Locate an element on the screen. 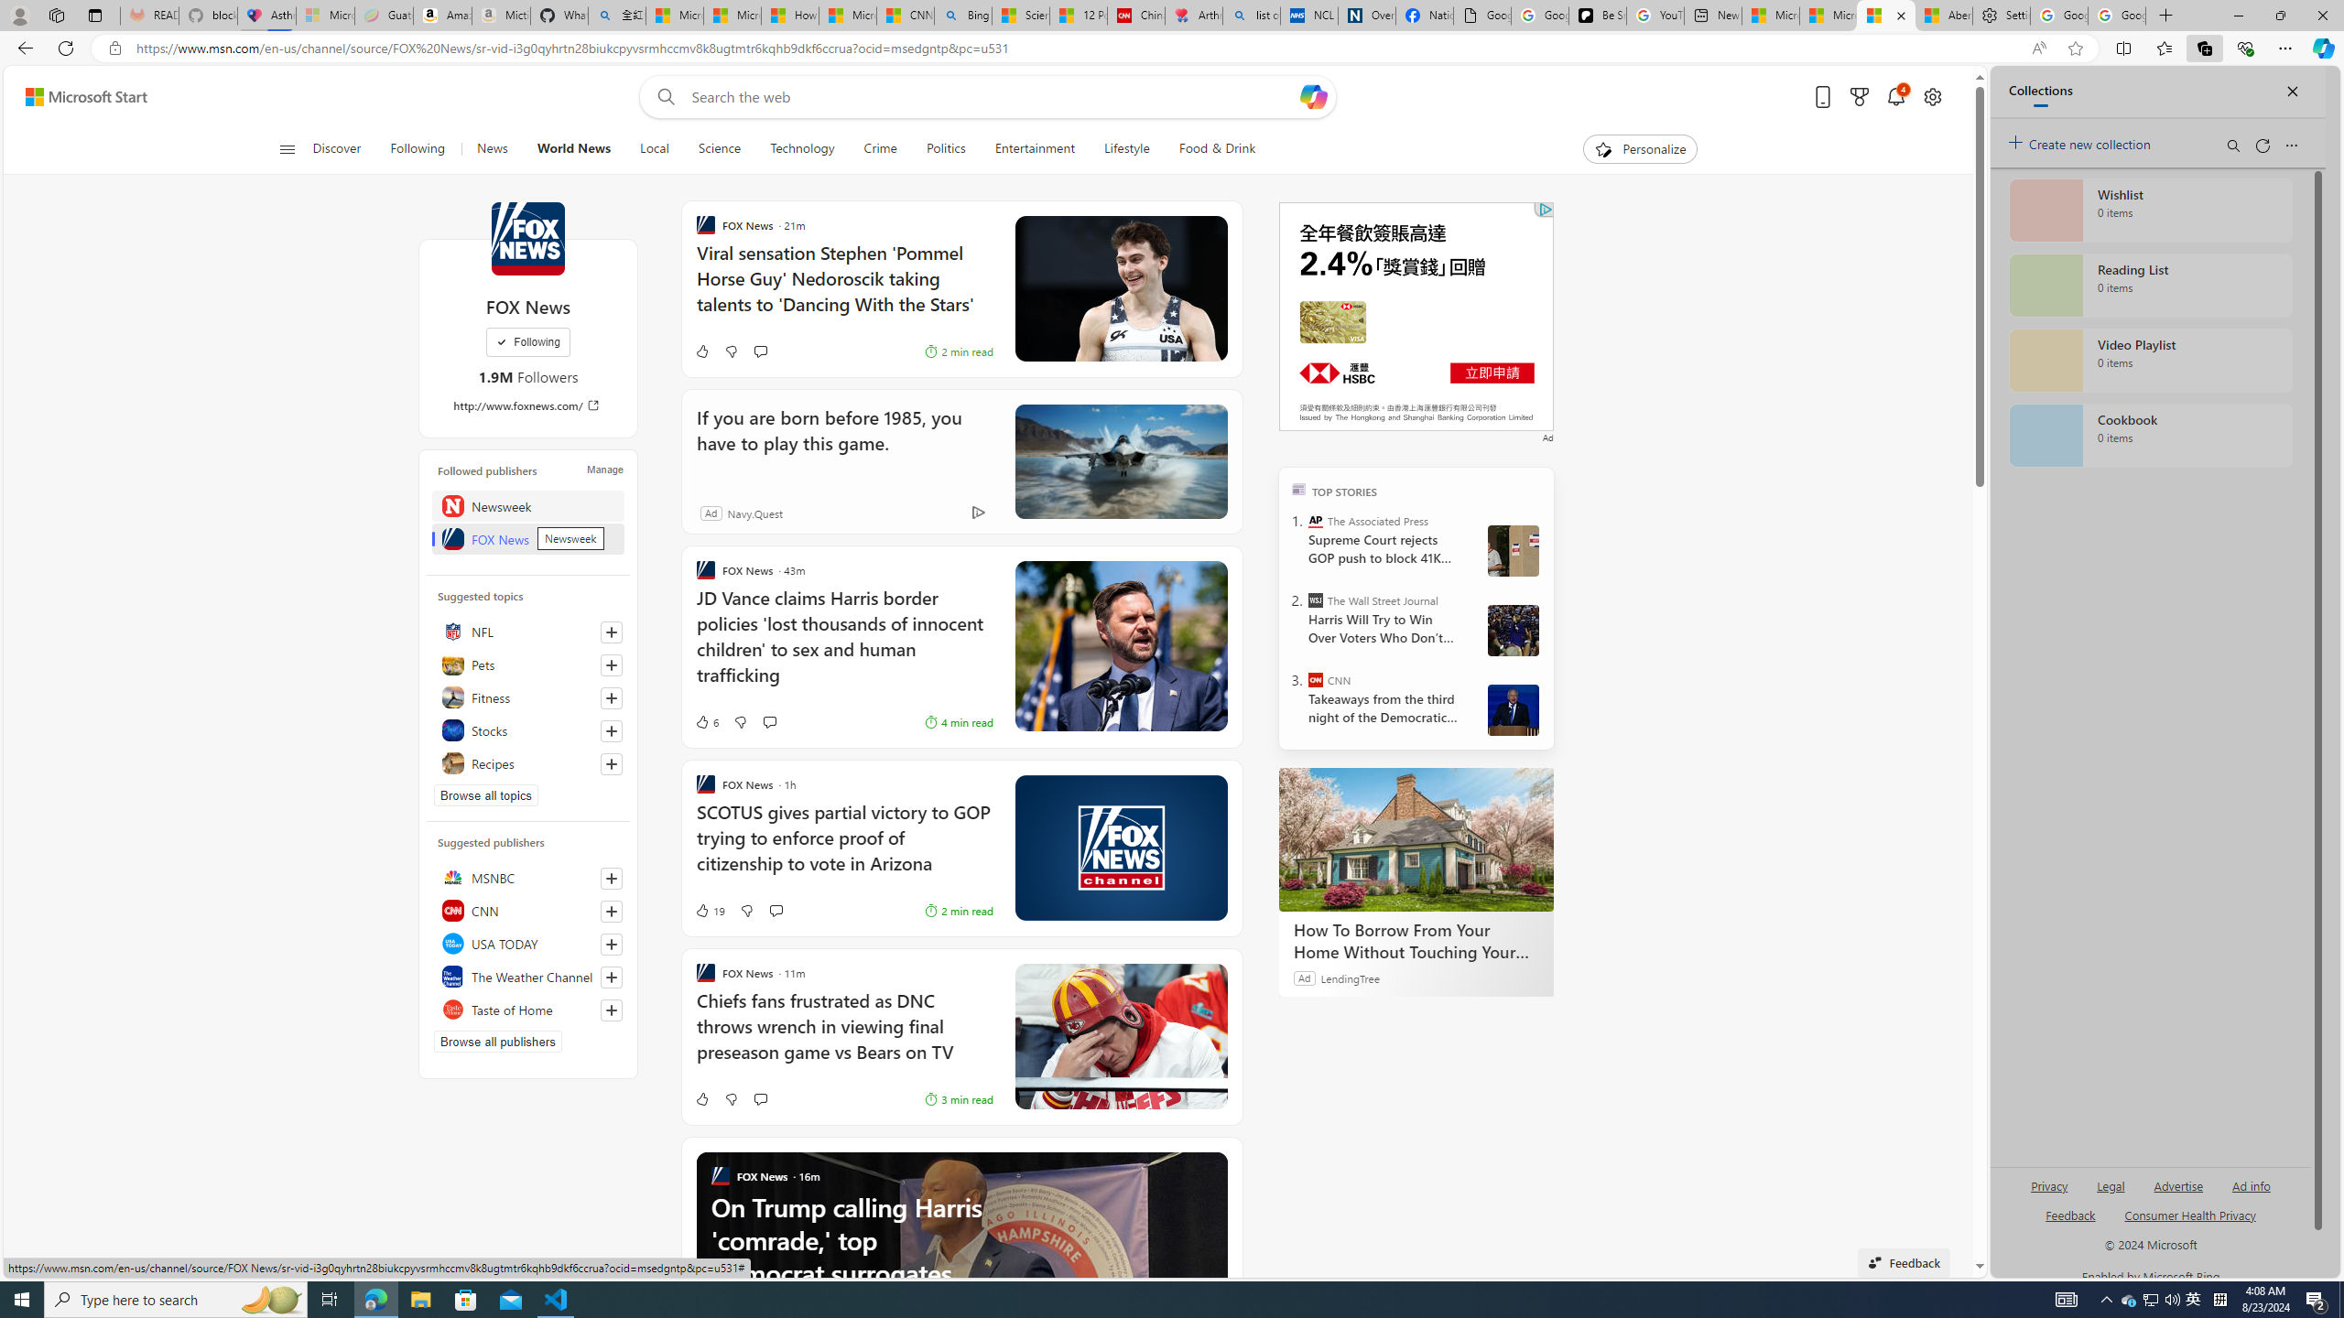 Image resolution: width=2344 pixels, height=1318 pixels. Browse all topics is located at coordinates (485, 794).